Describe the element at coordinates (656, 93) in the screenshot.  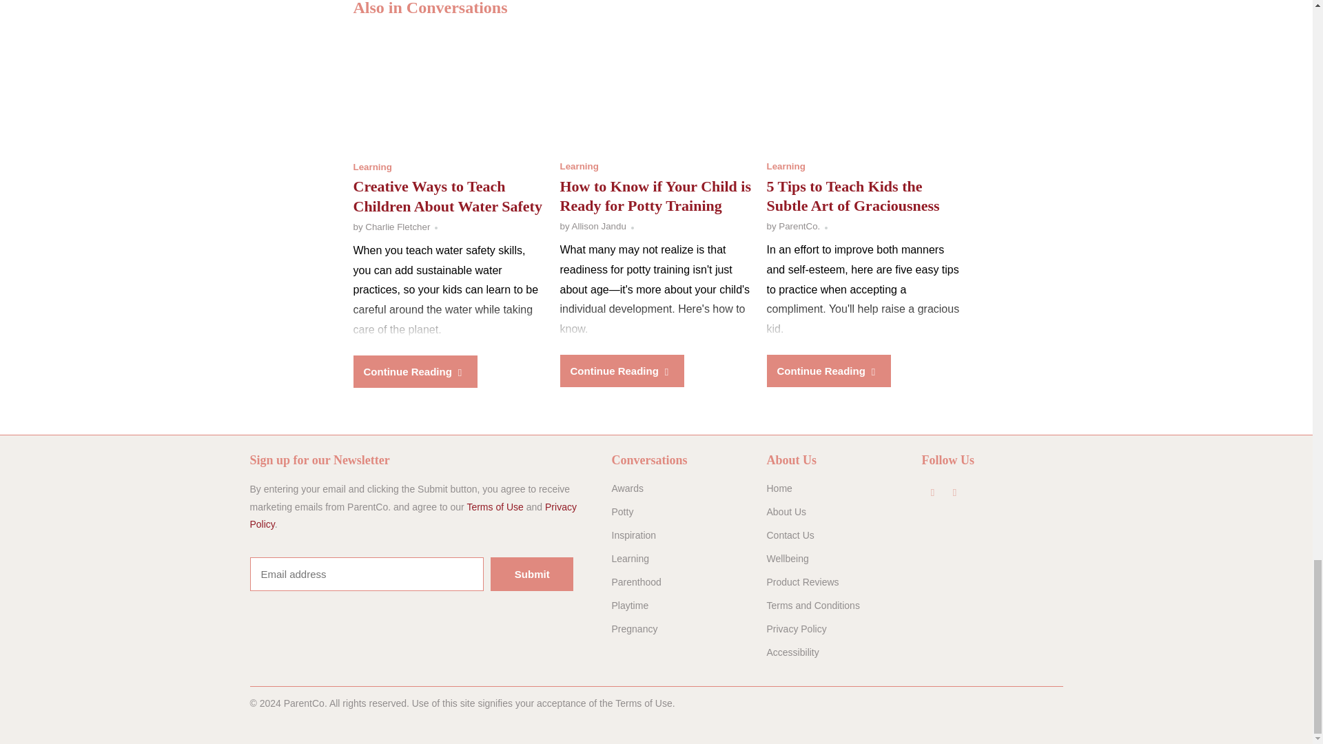
I see `How to Know if Your Child is Ready for Potty Training` at that location.